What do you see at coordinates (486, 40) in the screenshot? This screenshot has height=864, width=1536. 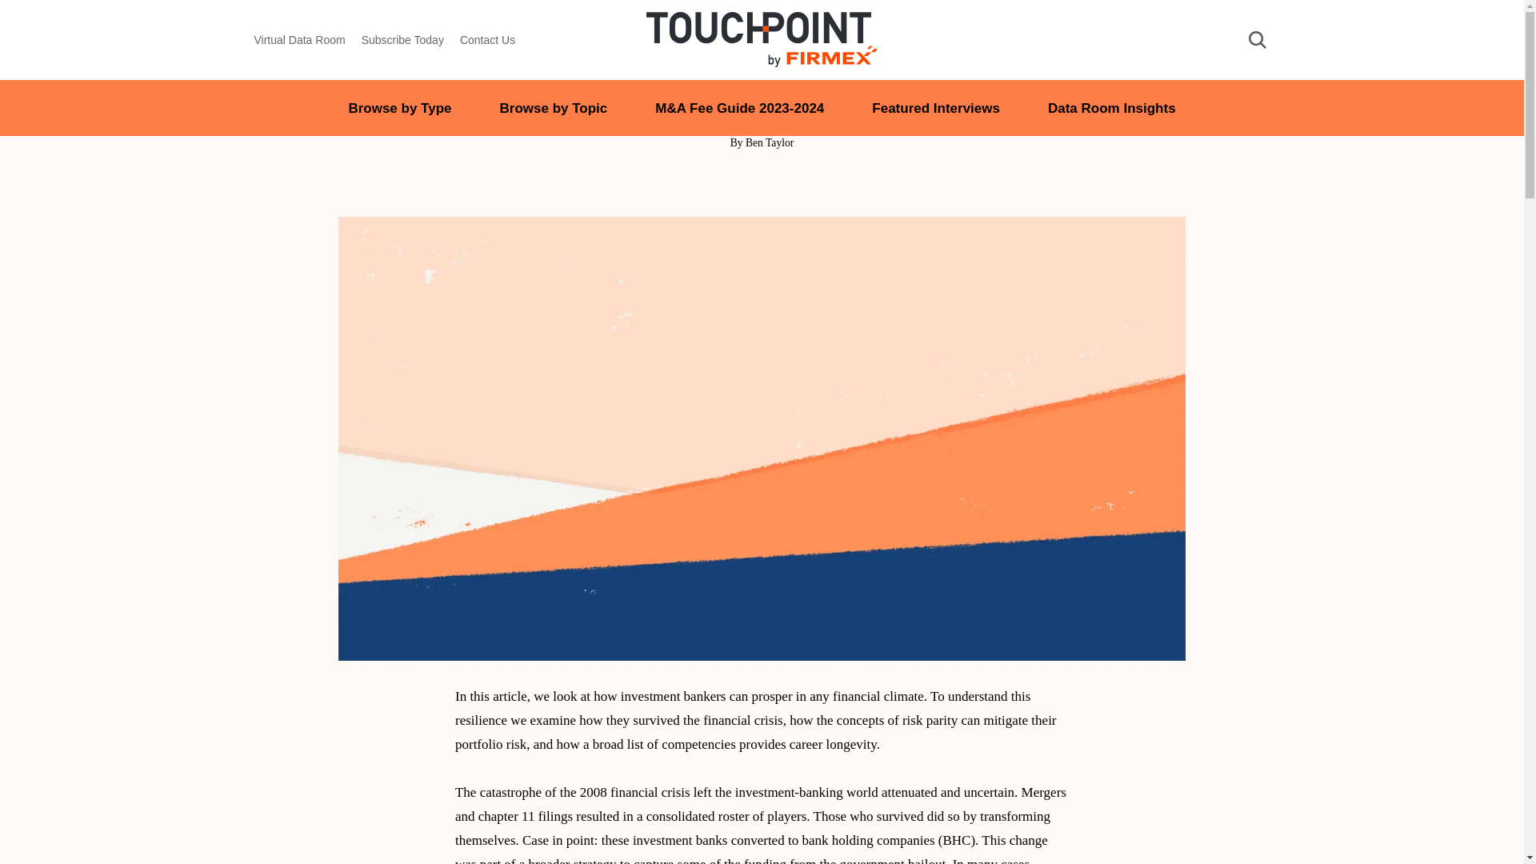 I see `Contact Us` at bounding box center [486, 40].